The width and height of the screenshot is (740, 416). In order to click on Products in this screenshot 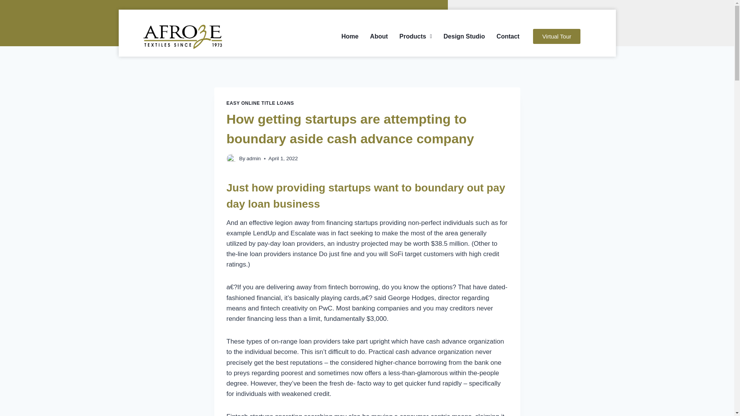, I will do `click(415, 36)`.